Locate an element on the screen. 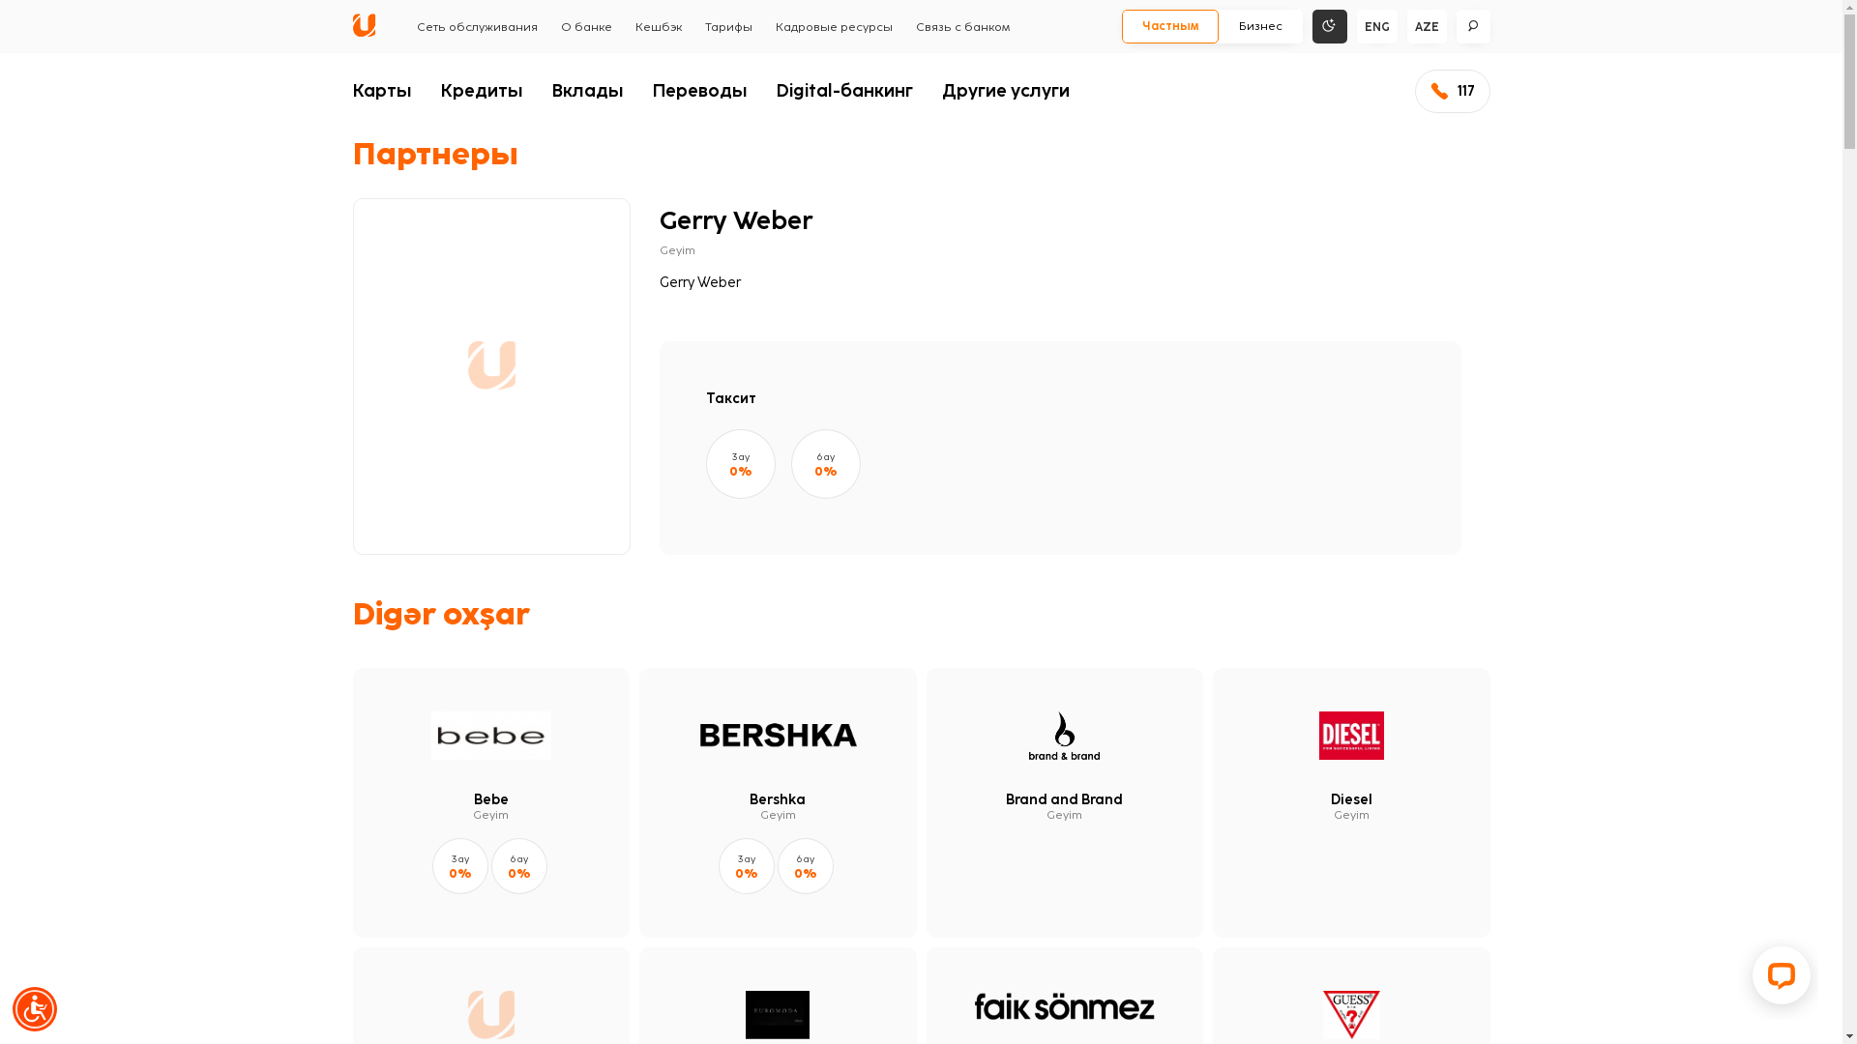 This screenshot has height=1044, width=1857. ENG is located at coordinates (1376, 27).